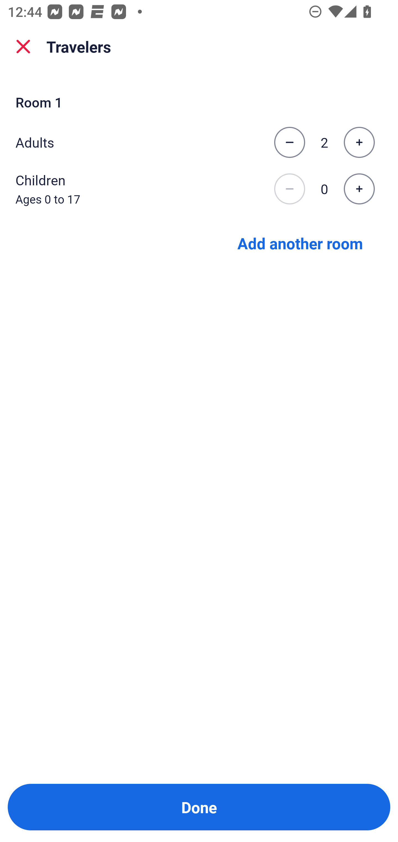  What do you see at coordinates (359, 189) in the screenshot?
I see `Increase the number of children` at bounding box center [359, 189].